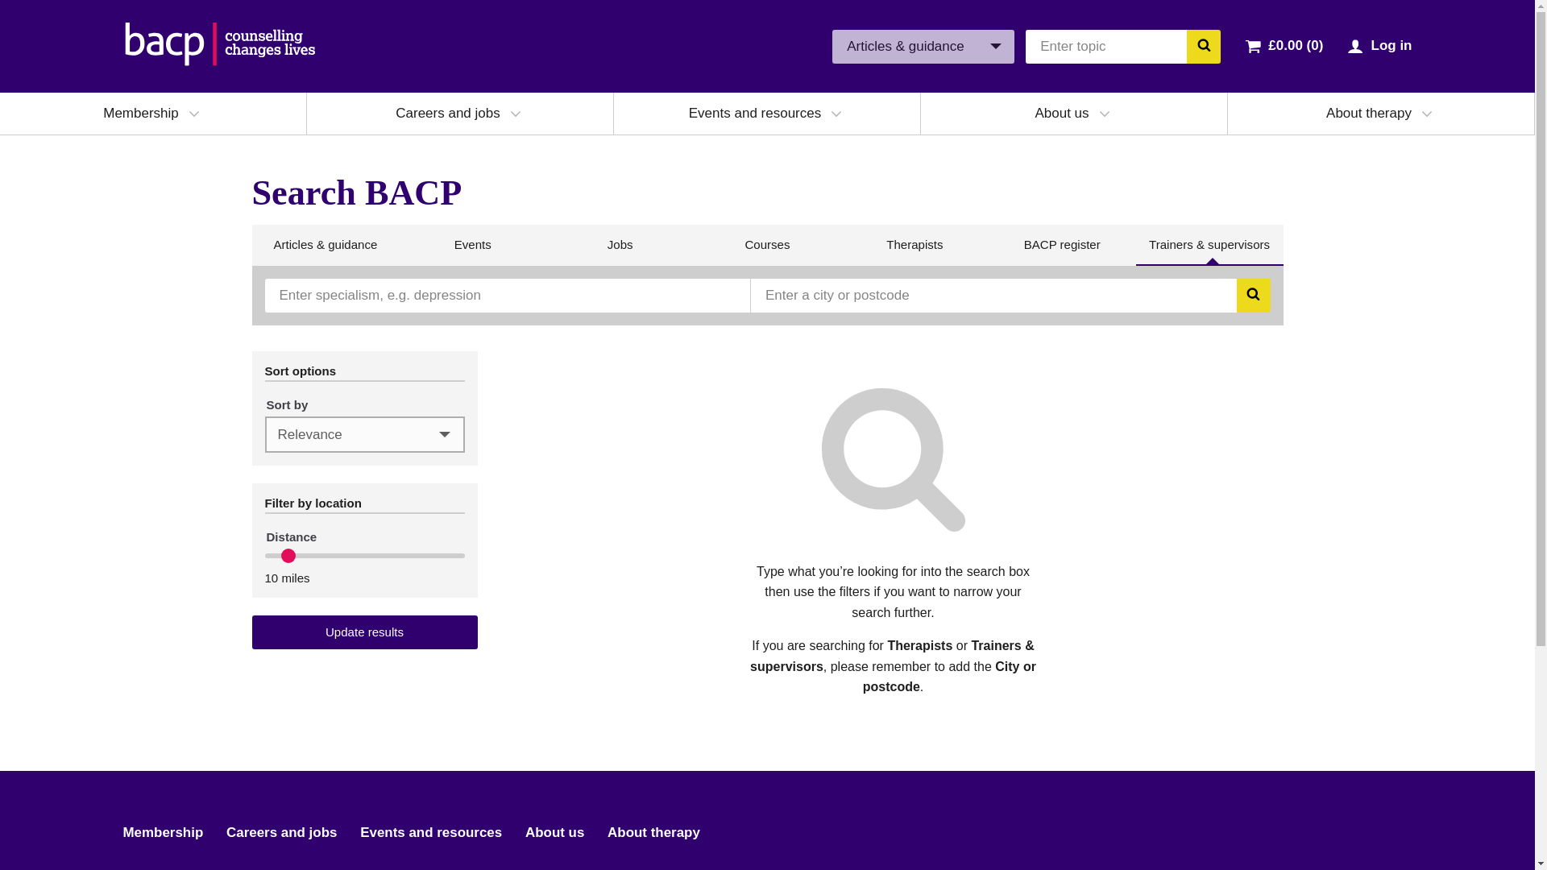 The image size is (1547, 870). Describe the element at coordinates (448, 113) in the screenshot. I see `Careers and jobs` at that location.